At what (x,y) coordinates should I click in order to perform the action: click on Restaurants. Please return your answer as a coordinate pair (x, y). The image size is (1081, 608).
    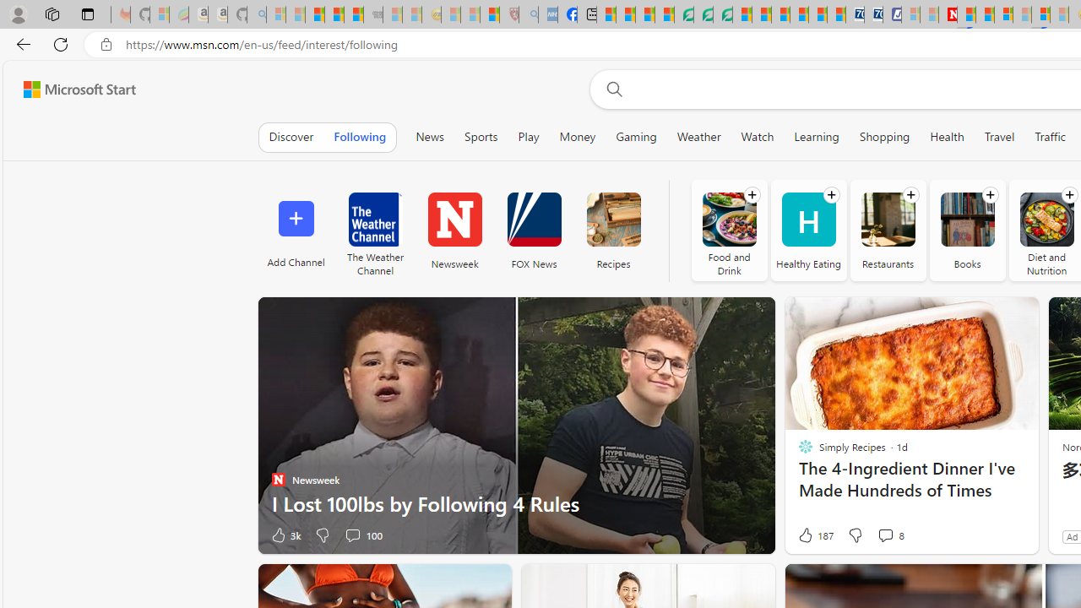
    Looking at the image, I should click on (888, 220).